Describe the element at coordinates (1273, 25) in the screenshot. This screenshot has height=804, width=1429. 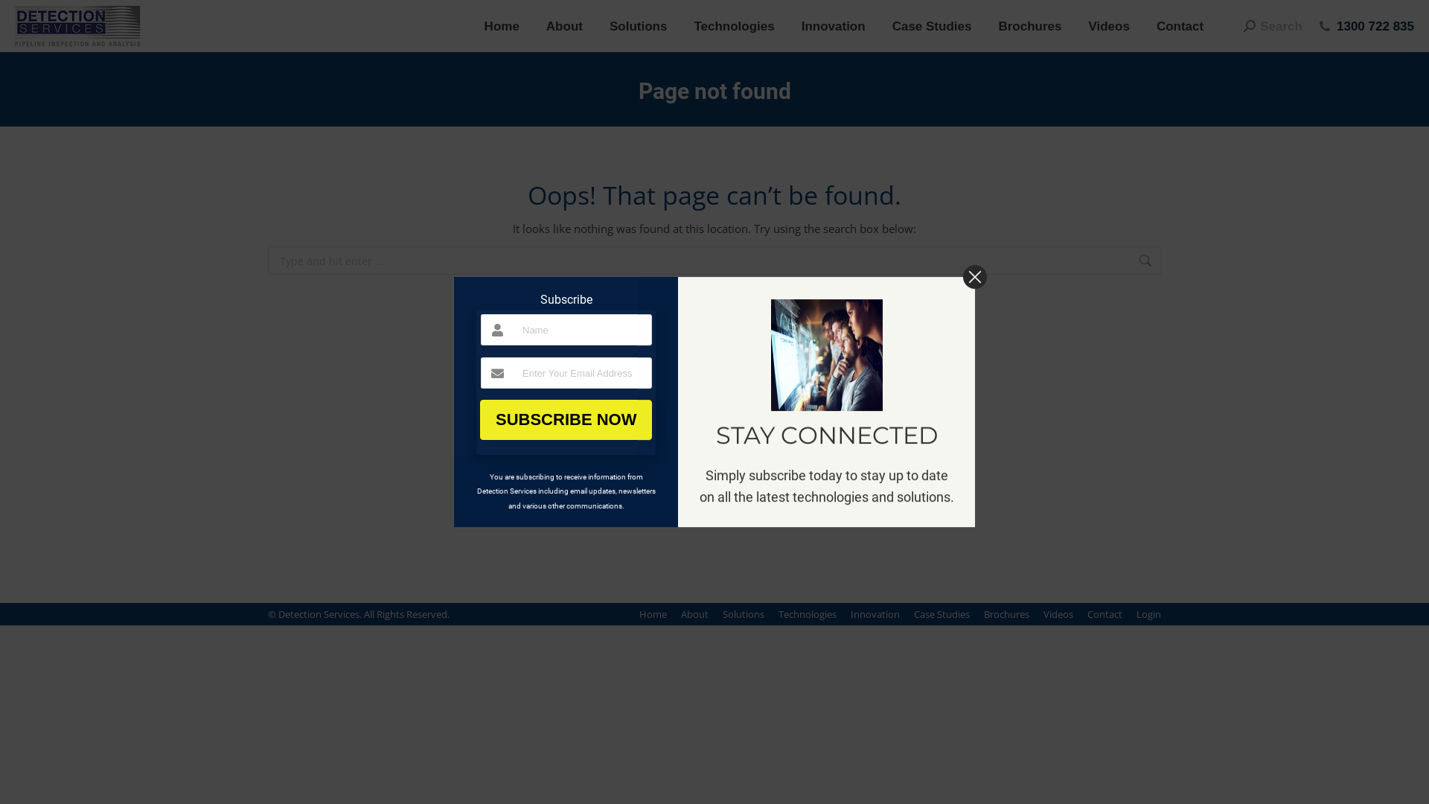
I see `Search` at that location.